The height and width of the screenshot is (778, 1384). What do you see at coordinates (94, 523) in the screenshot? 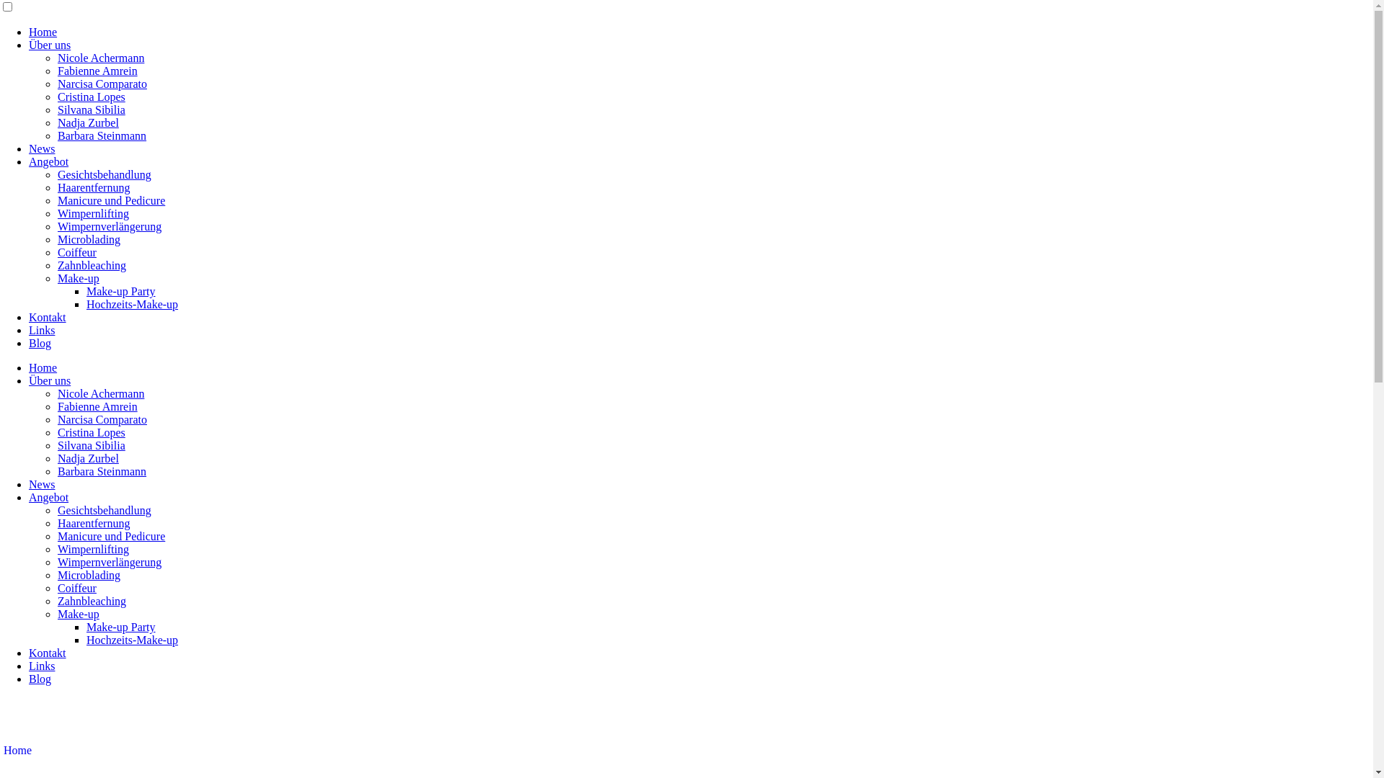
I see `Haarentfernung` at bounding box center [94, 523].